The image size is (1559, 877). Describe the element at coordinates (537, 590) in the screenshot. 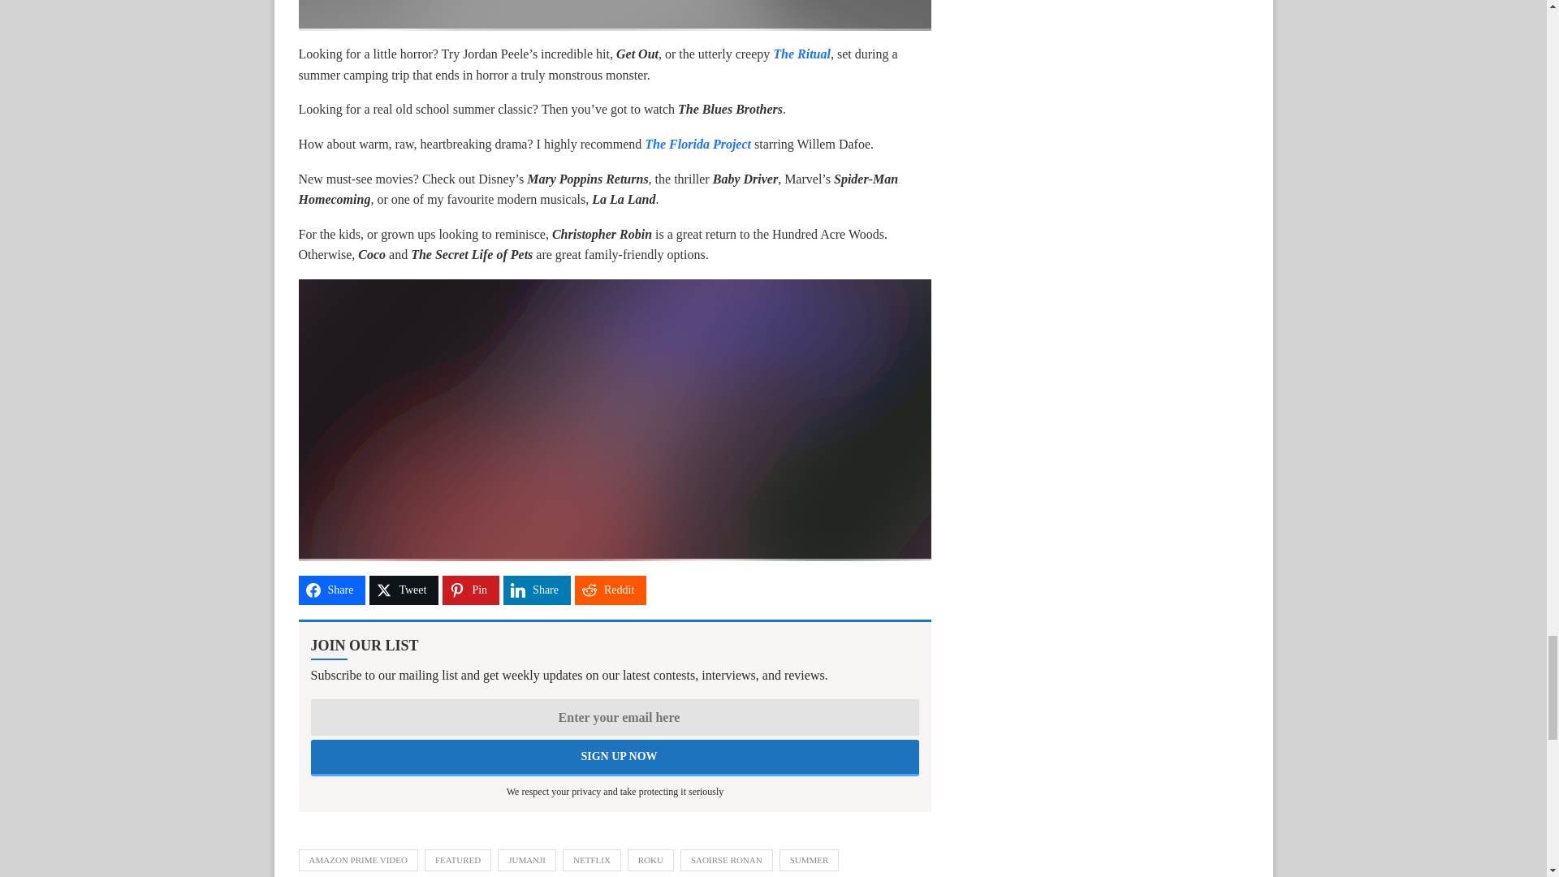

I see `Share on Share` at that location.